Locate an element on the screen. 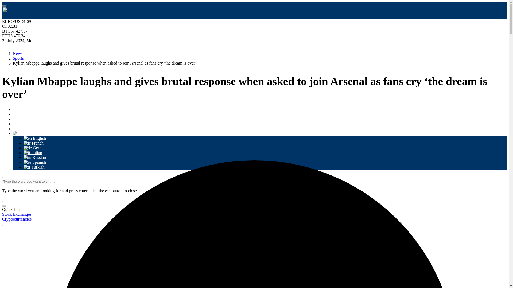 Image resolution: width=513 pixels, height=288 pixels. Home is located at coordinates (18, 107).